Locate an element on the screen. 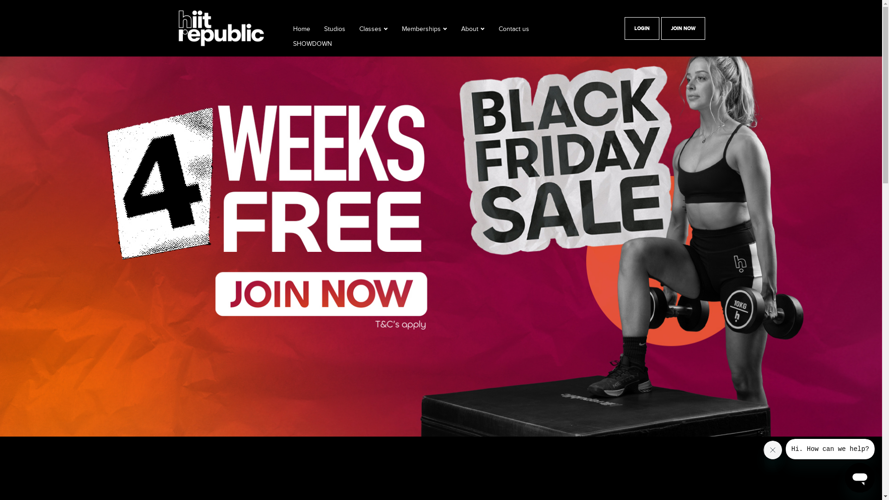 Image resolution: width=889 pixels, height=500 pixels. Message from company is located at coordinates (830, 449).